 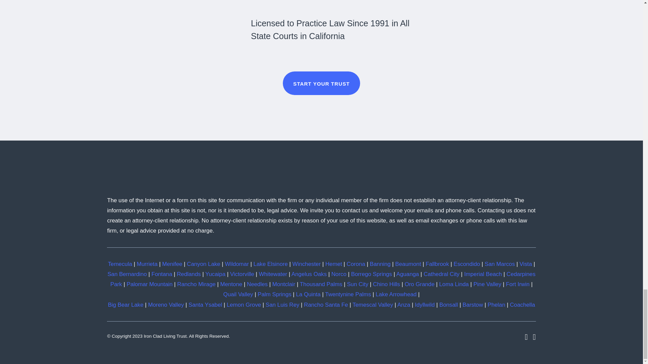 What do you see at coordinates (380, 264) in the screenshot?
I see `Banning` at bounding box center [380, 264].